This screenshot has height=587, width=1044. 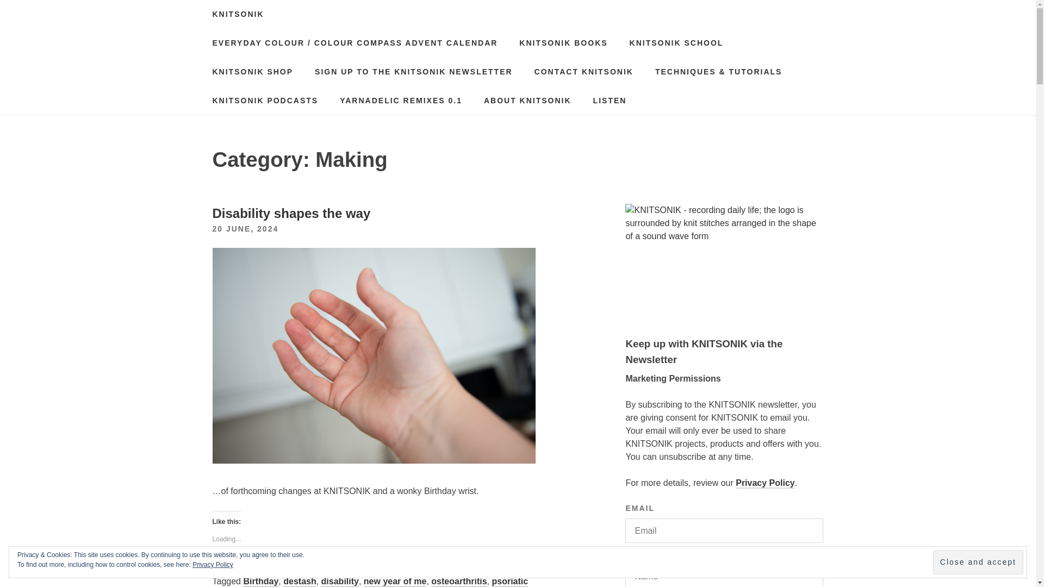 What do you see at coordinates (458, 582) in the screenshot?
I see `osteoarthritis` at bounding box center [458, 582].